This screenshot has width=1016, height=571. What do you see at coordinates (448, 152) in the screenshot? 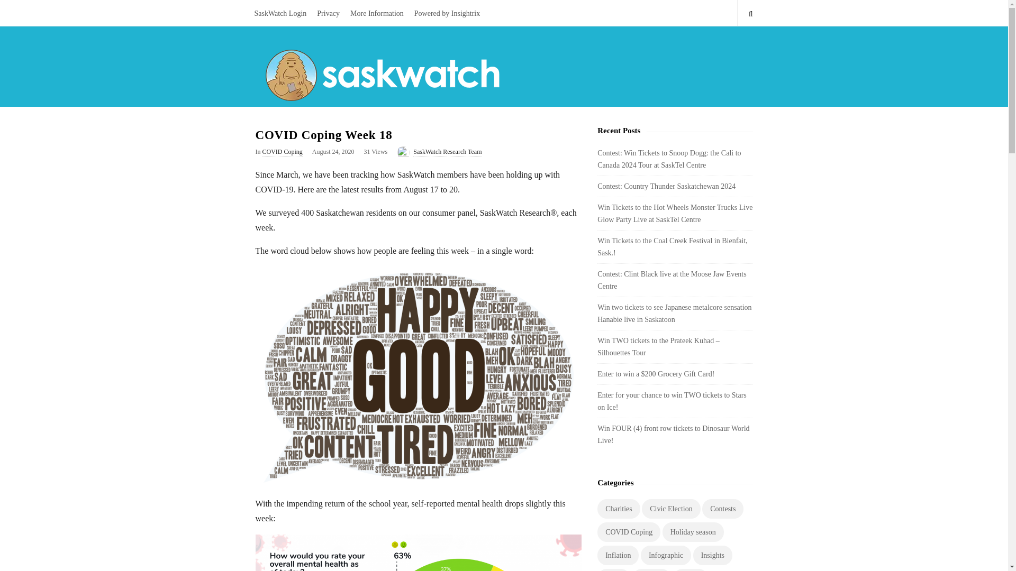
I see `SaskWatch Research Team` at bounding box center [448, 152].